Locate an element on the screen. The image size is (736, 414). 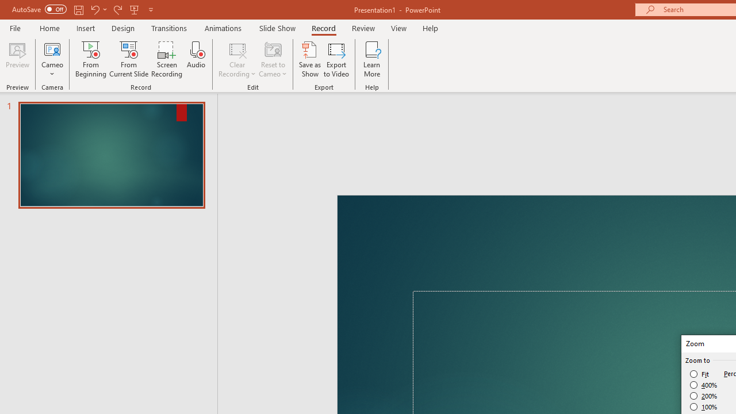
Undo Click and Type Formatting is located at coordinates (161, 18).